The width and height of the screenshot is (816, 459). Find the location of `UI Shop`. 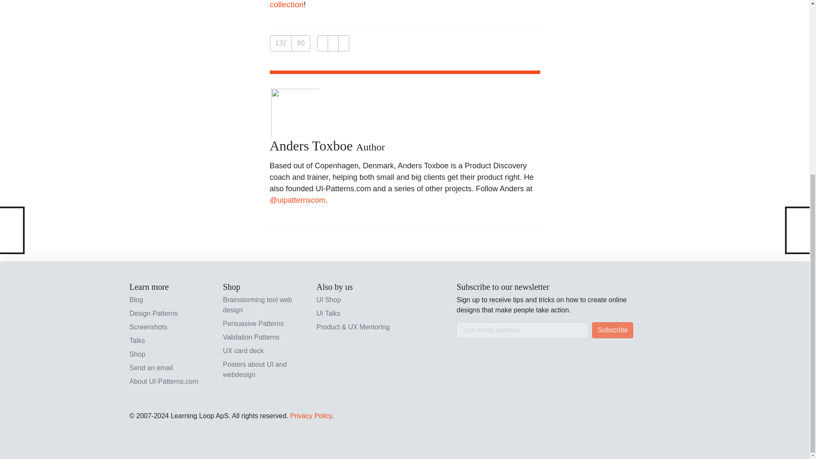

UI Shop is located at coordinates (358, 300).